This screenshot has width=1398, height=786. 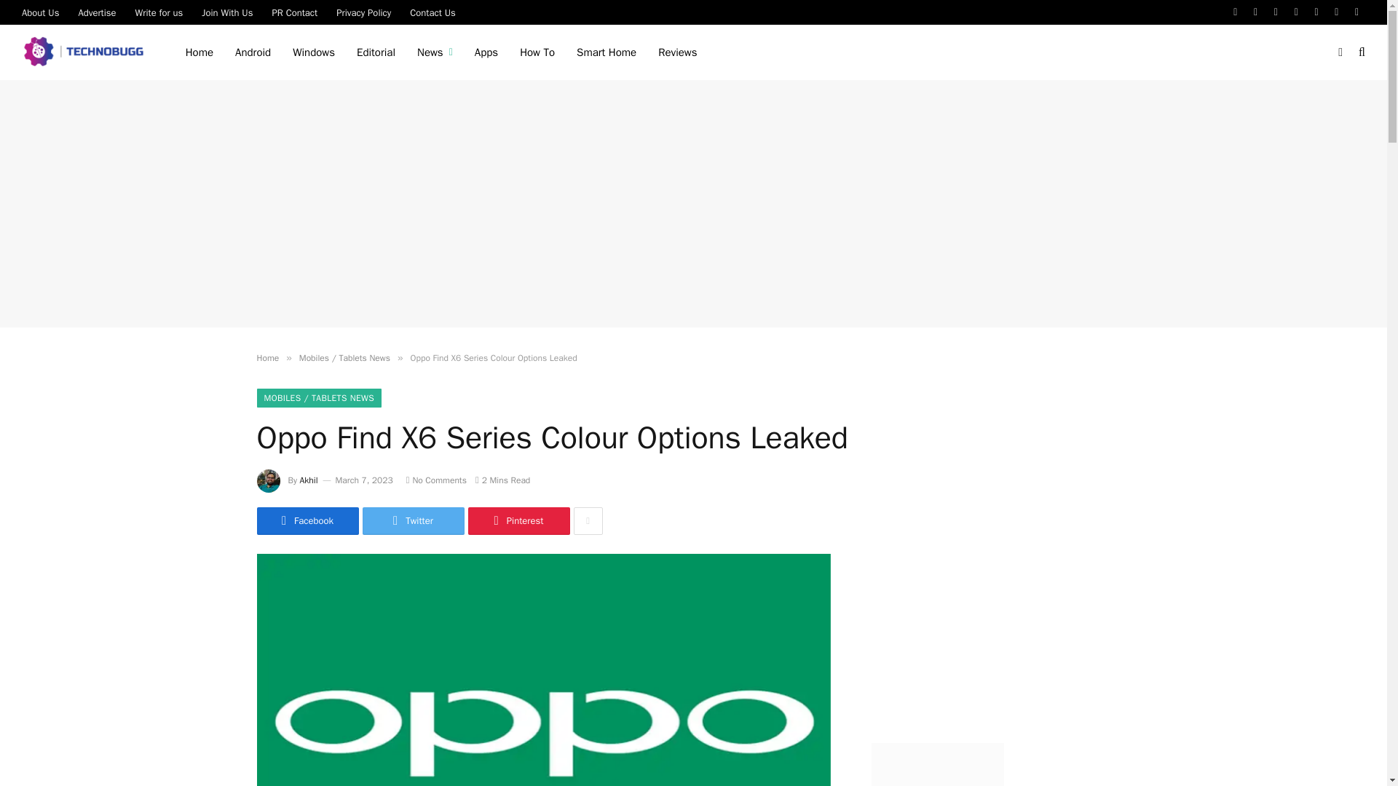 I want to click on Advertise, so click(x=97, y=12).